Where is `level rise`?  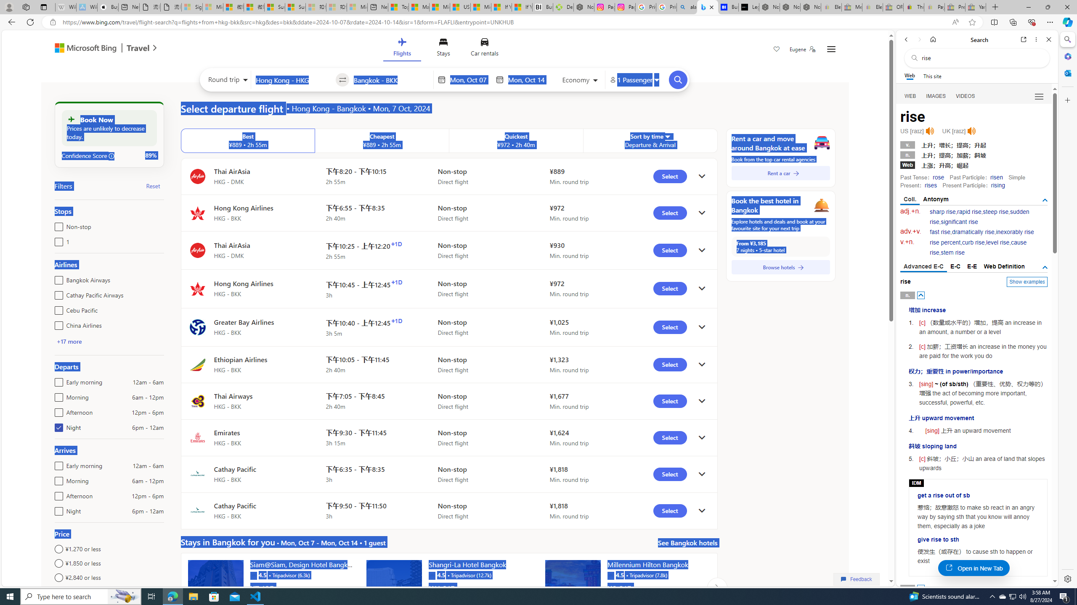
level rise is located at coordinates (998, 242).